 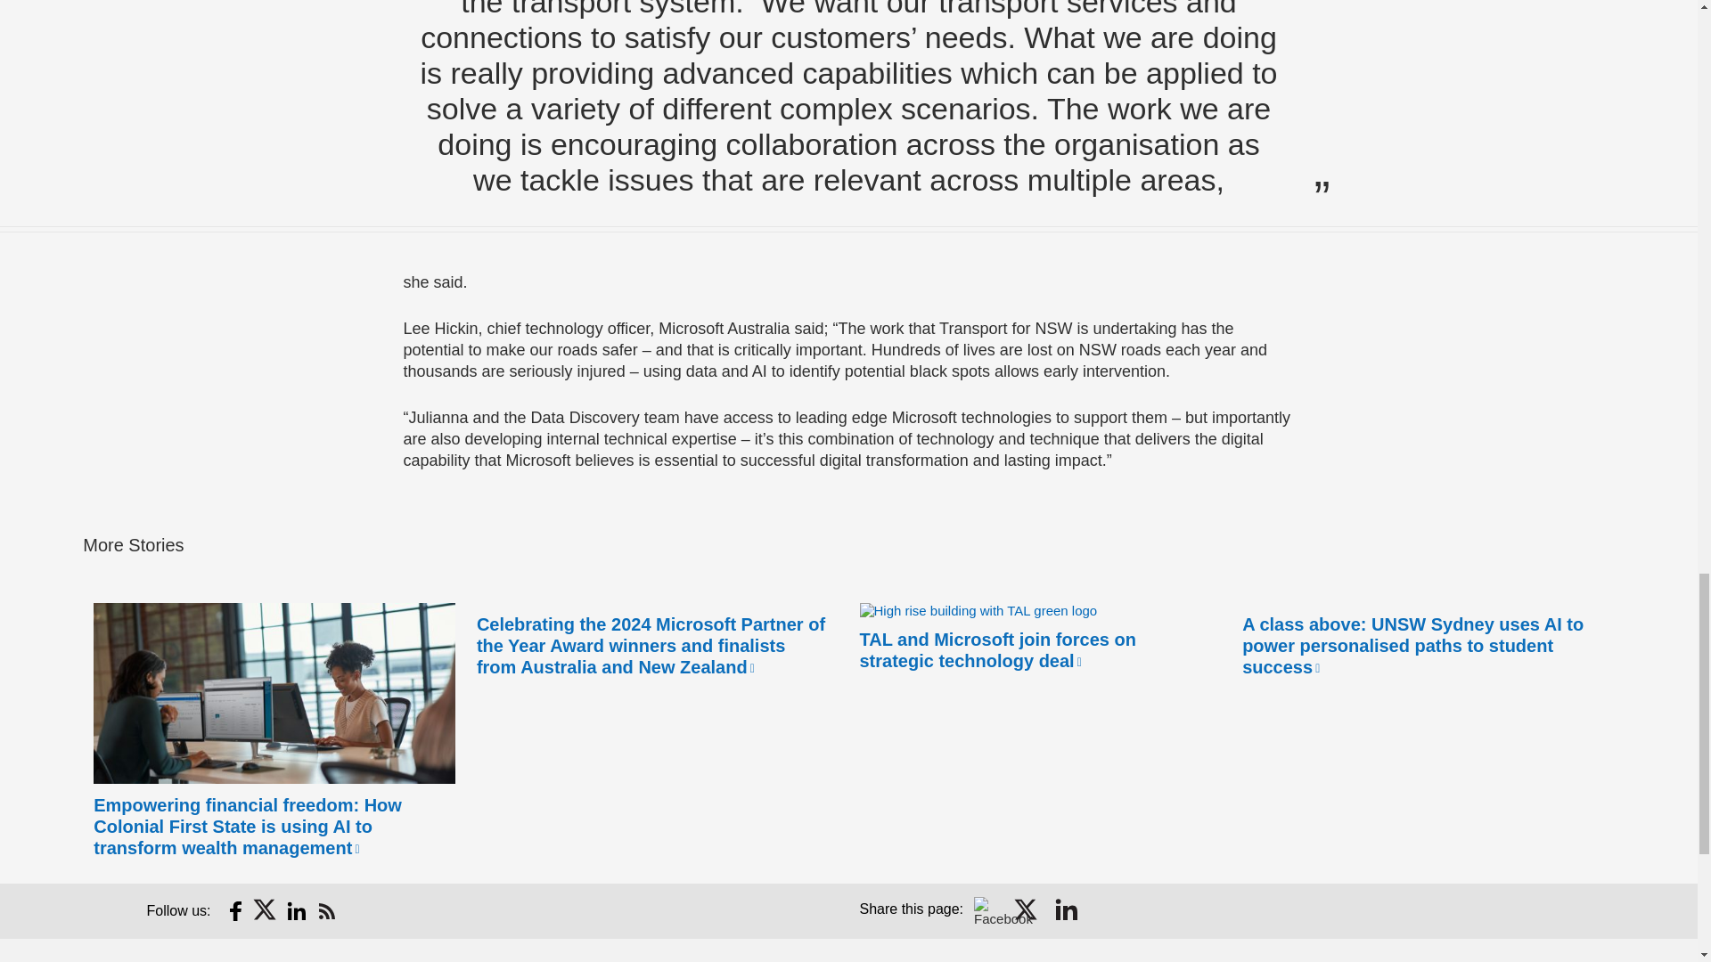 What do you see at coordinates (266, 910) in the screenshot?
I see `Follow on Twitter` at bounding box center [266, 910].